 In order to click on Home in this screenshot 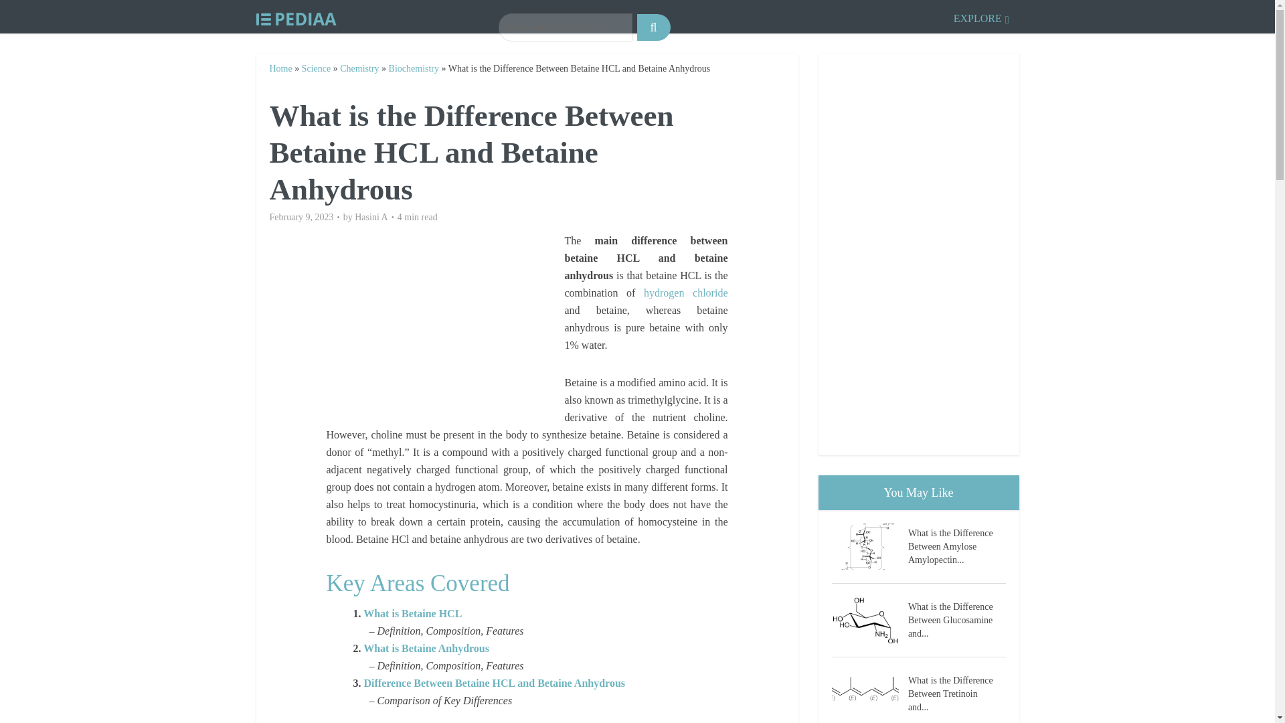, I will do `click(280, 68)`.